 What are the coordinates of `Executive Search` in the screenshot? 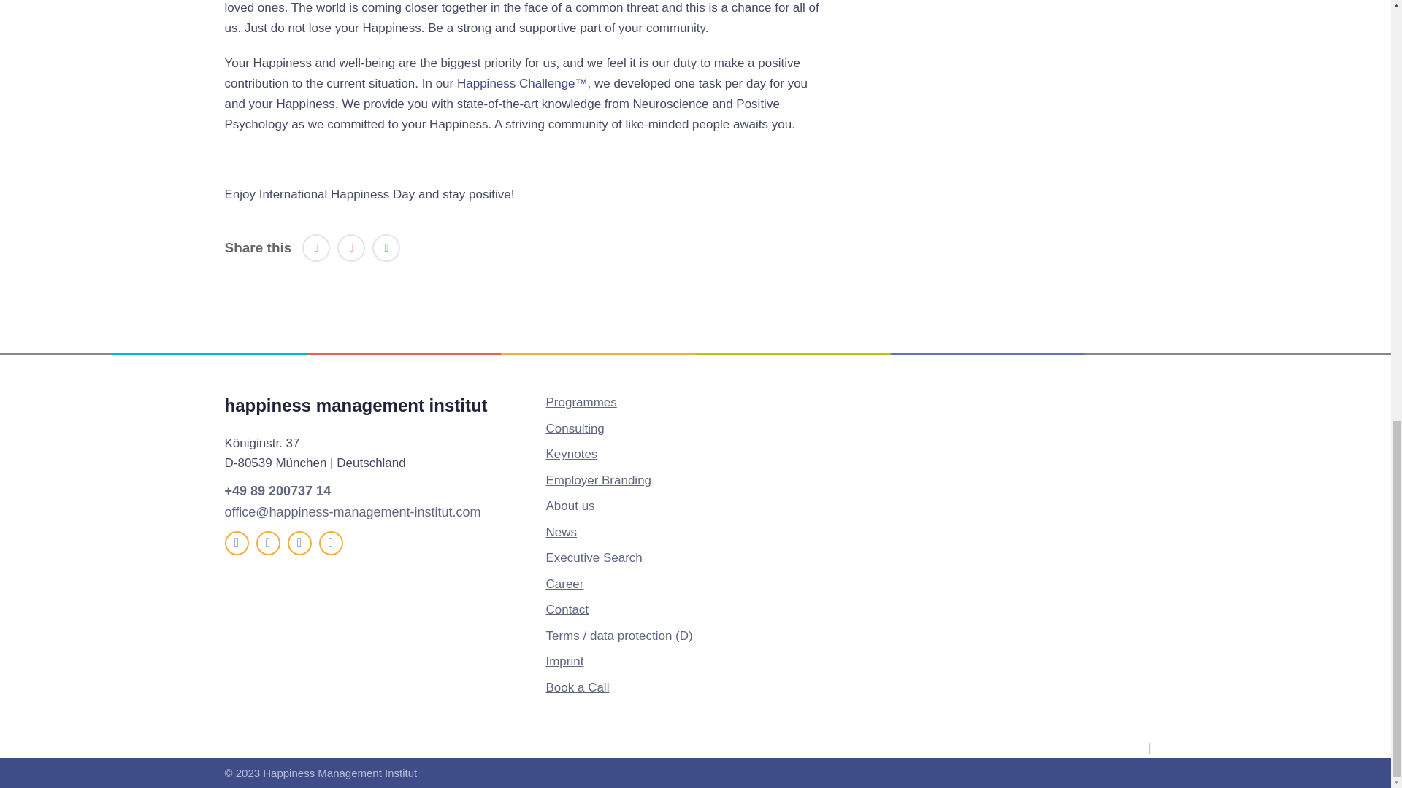 It's located at (593, 557).